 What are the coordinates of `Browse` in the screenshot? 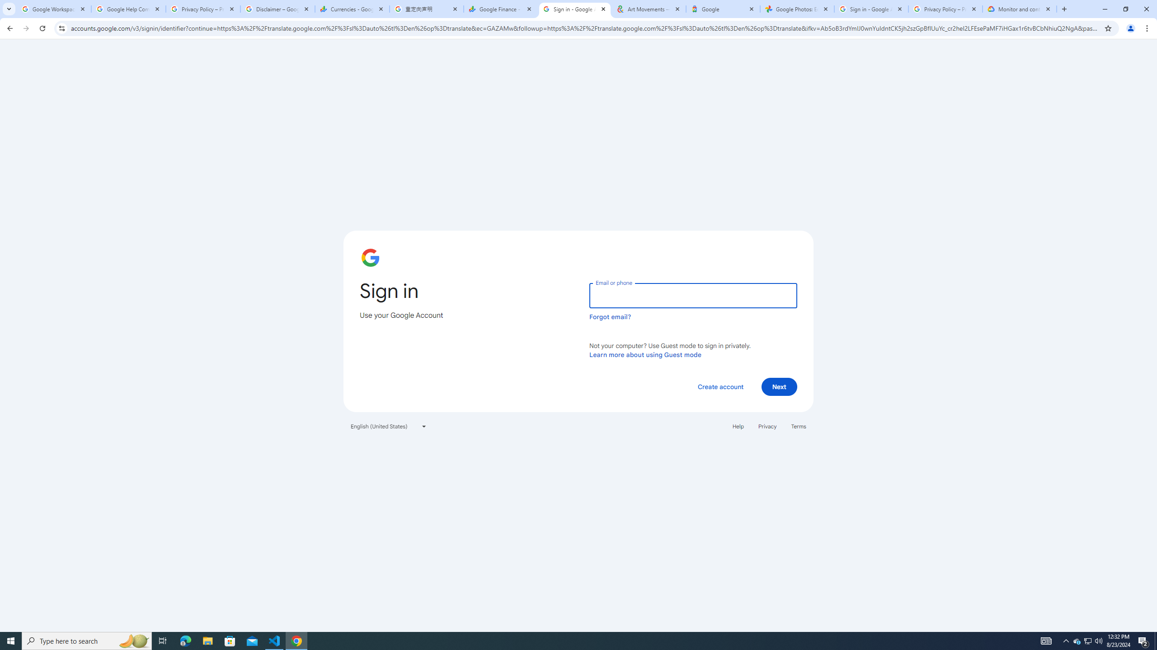 It's located at (230, 255).